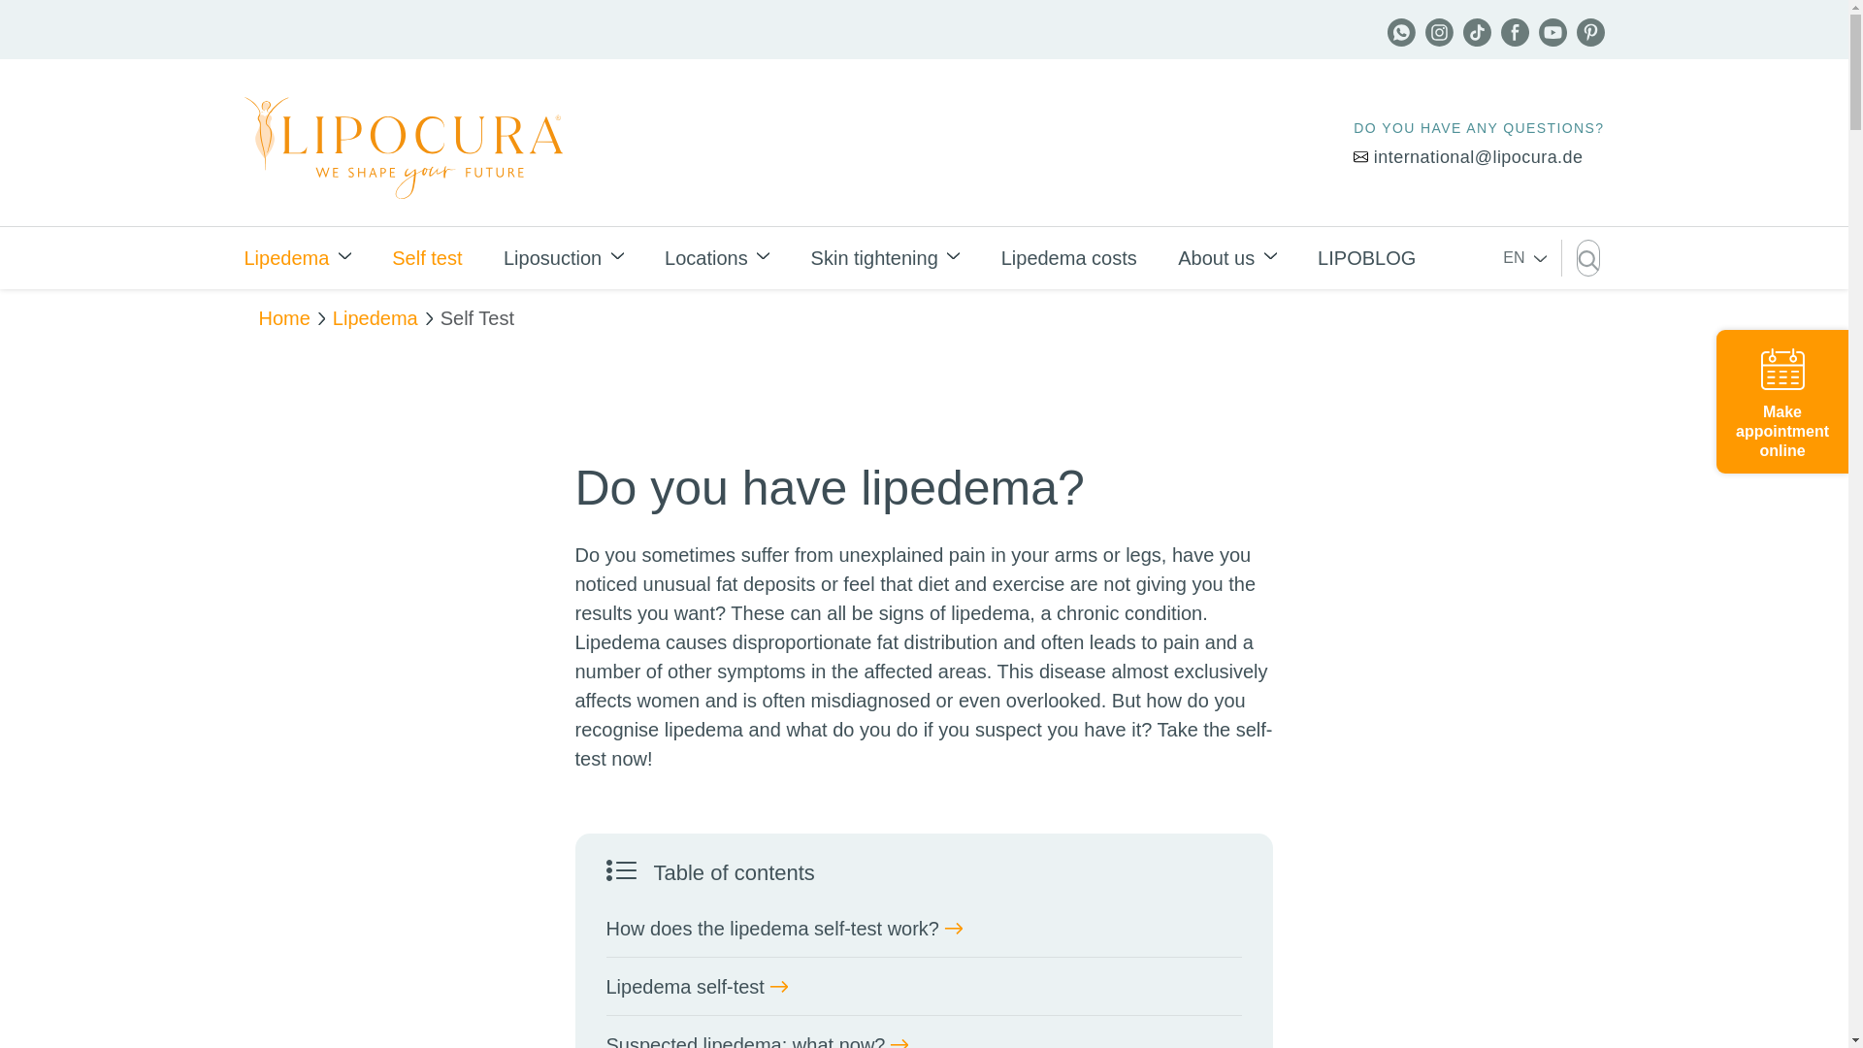 The width and height of the screenshot is (1863, 1048). I want to click on Liposuction, so click(563, 258).